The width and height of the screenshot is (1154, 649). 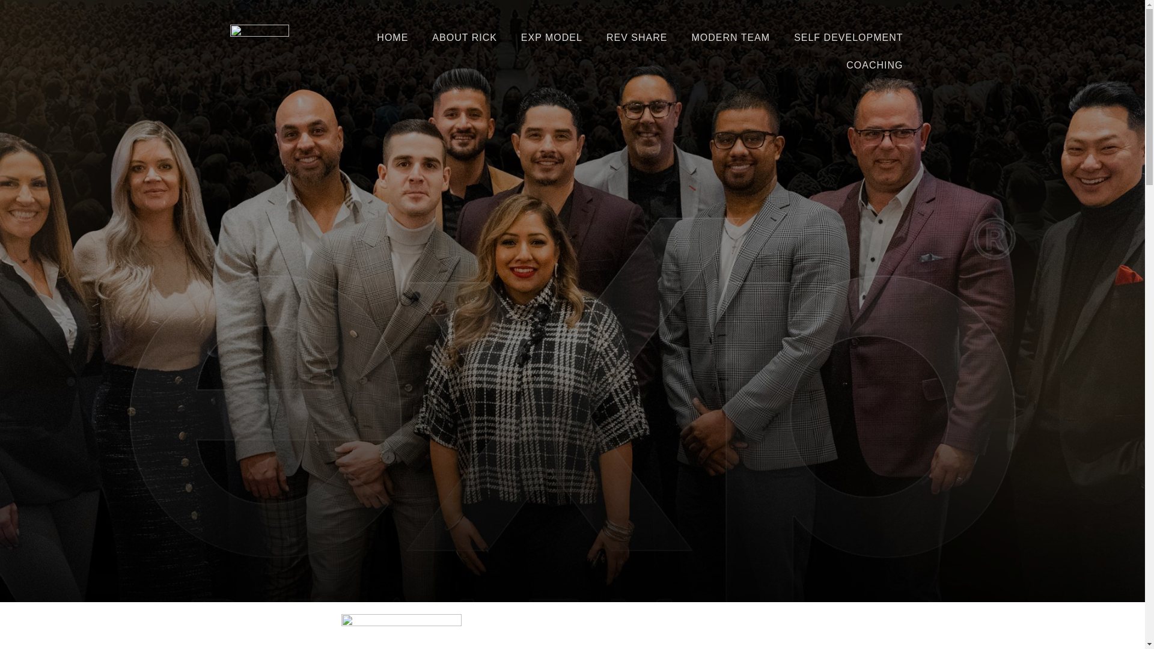 What do you see at coordinates (875, 65) in the screenshot?
I see `COACHING` at bounding box center [875, 65].